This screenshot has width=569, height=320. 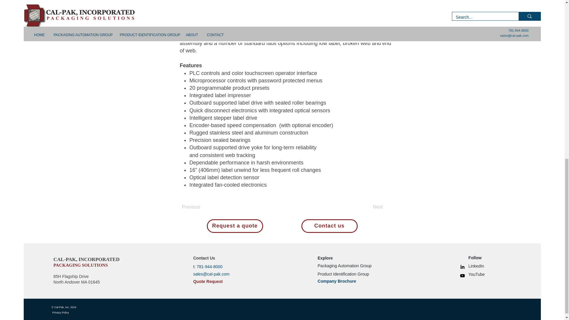 I want to click on Packaging Automation Group, so click(x=344, y=265).